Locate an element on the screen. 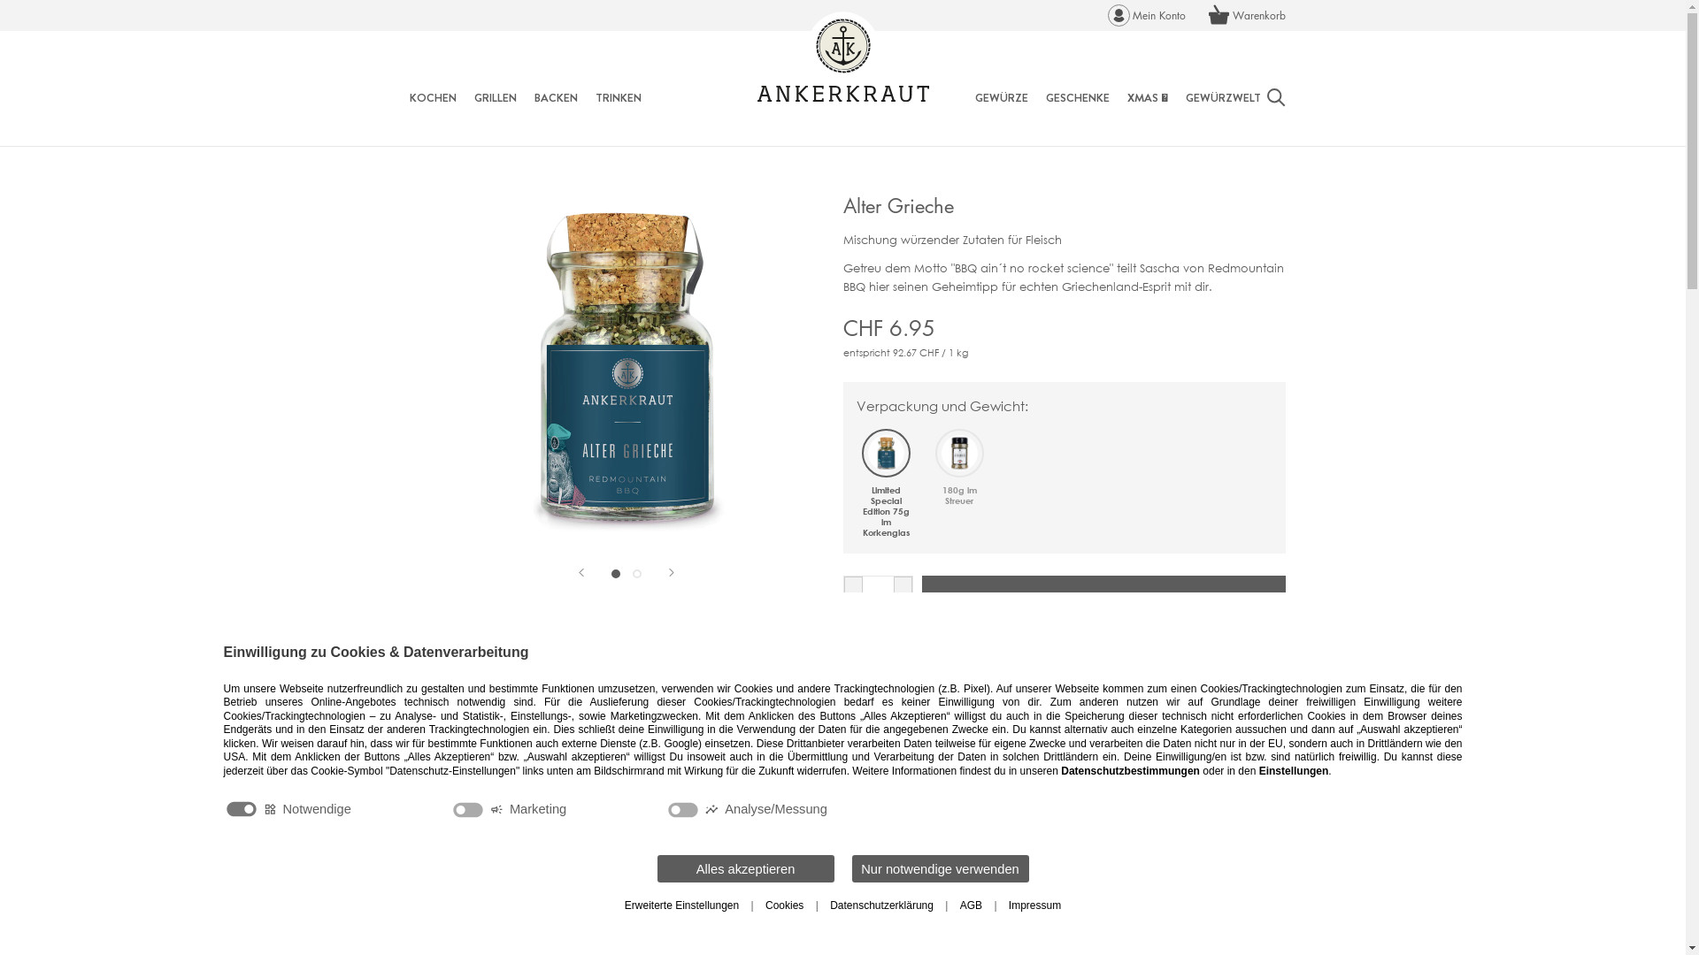 Image resolution: width=1699 pixels, height=955 pixels. GESCHENKE is located at coordinates (1078, 97).